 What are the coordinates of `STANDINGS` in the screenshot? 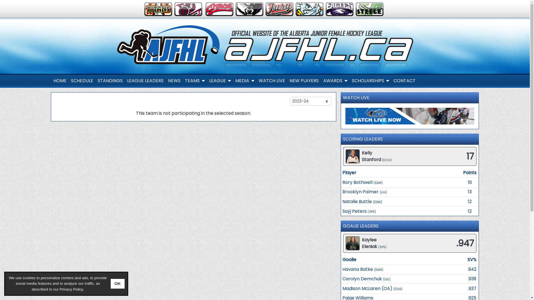 It's located at (110, 81).